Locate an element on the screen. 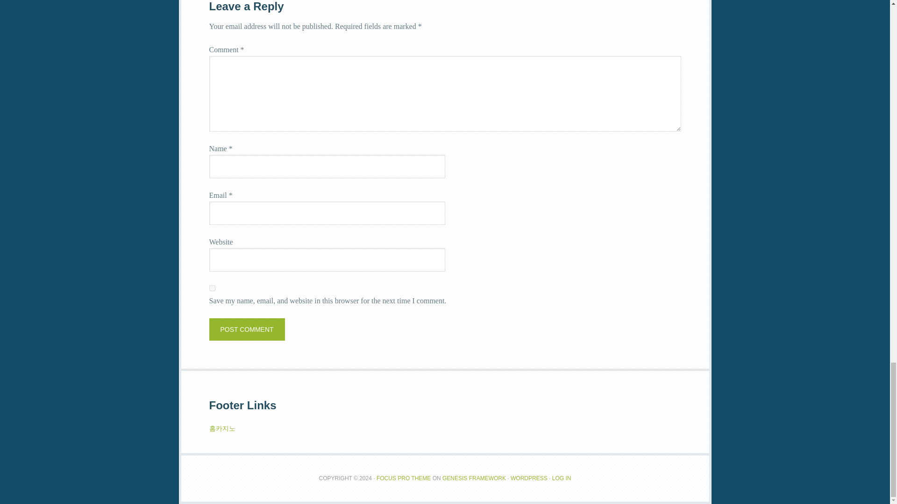 Image resolution: width=897 pixels, height=504 pixels. GENESIS FRAMEWORK is located at coordinates (474, 478).